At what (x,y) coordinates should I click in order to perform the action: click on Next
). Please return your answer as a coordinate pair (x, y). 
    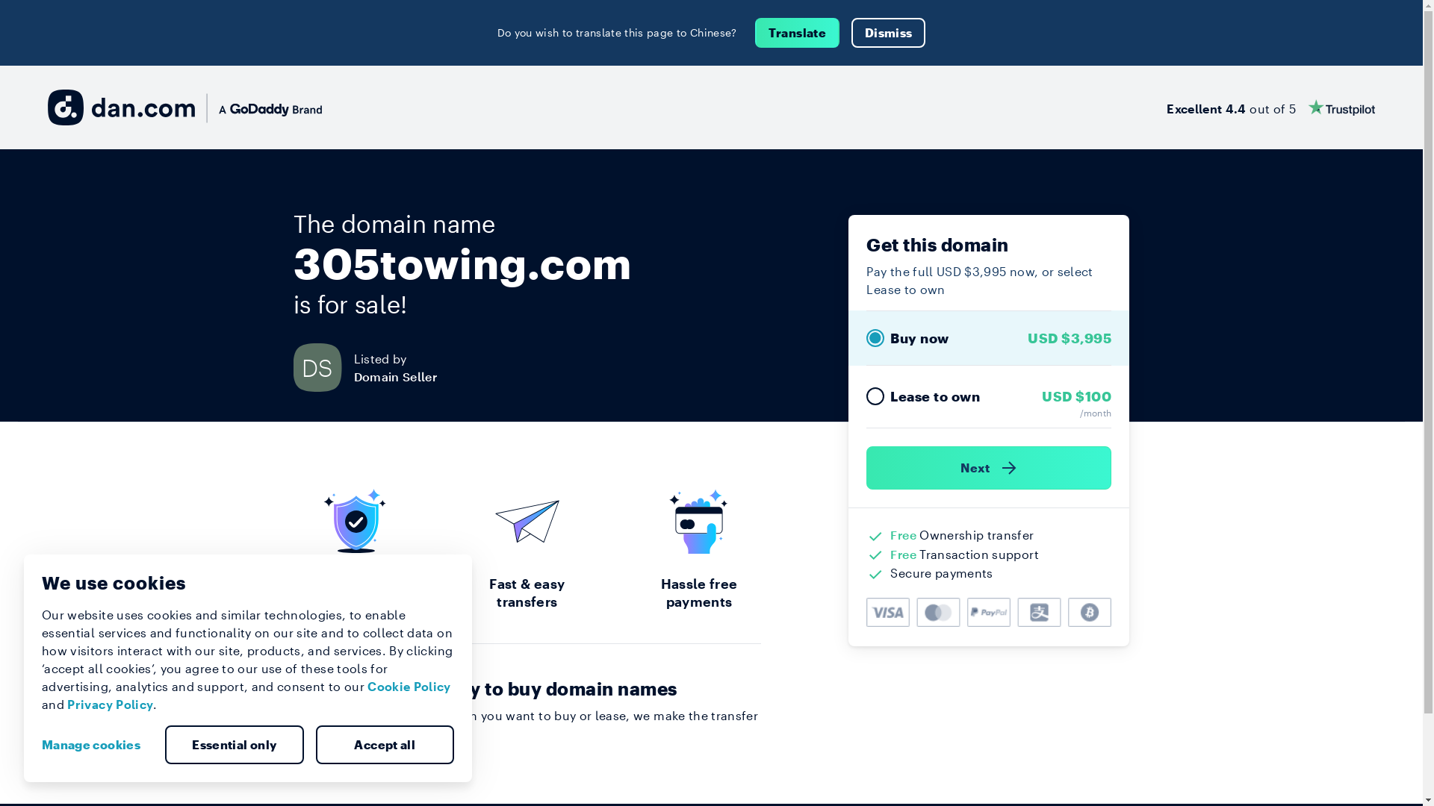
    Looking at the image, I should click on (989, 468).